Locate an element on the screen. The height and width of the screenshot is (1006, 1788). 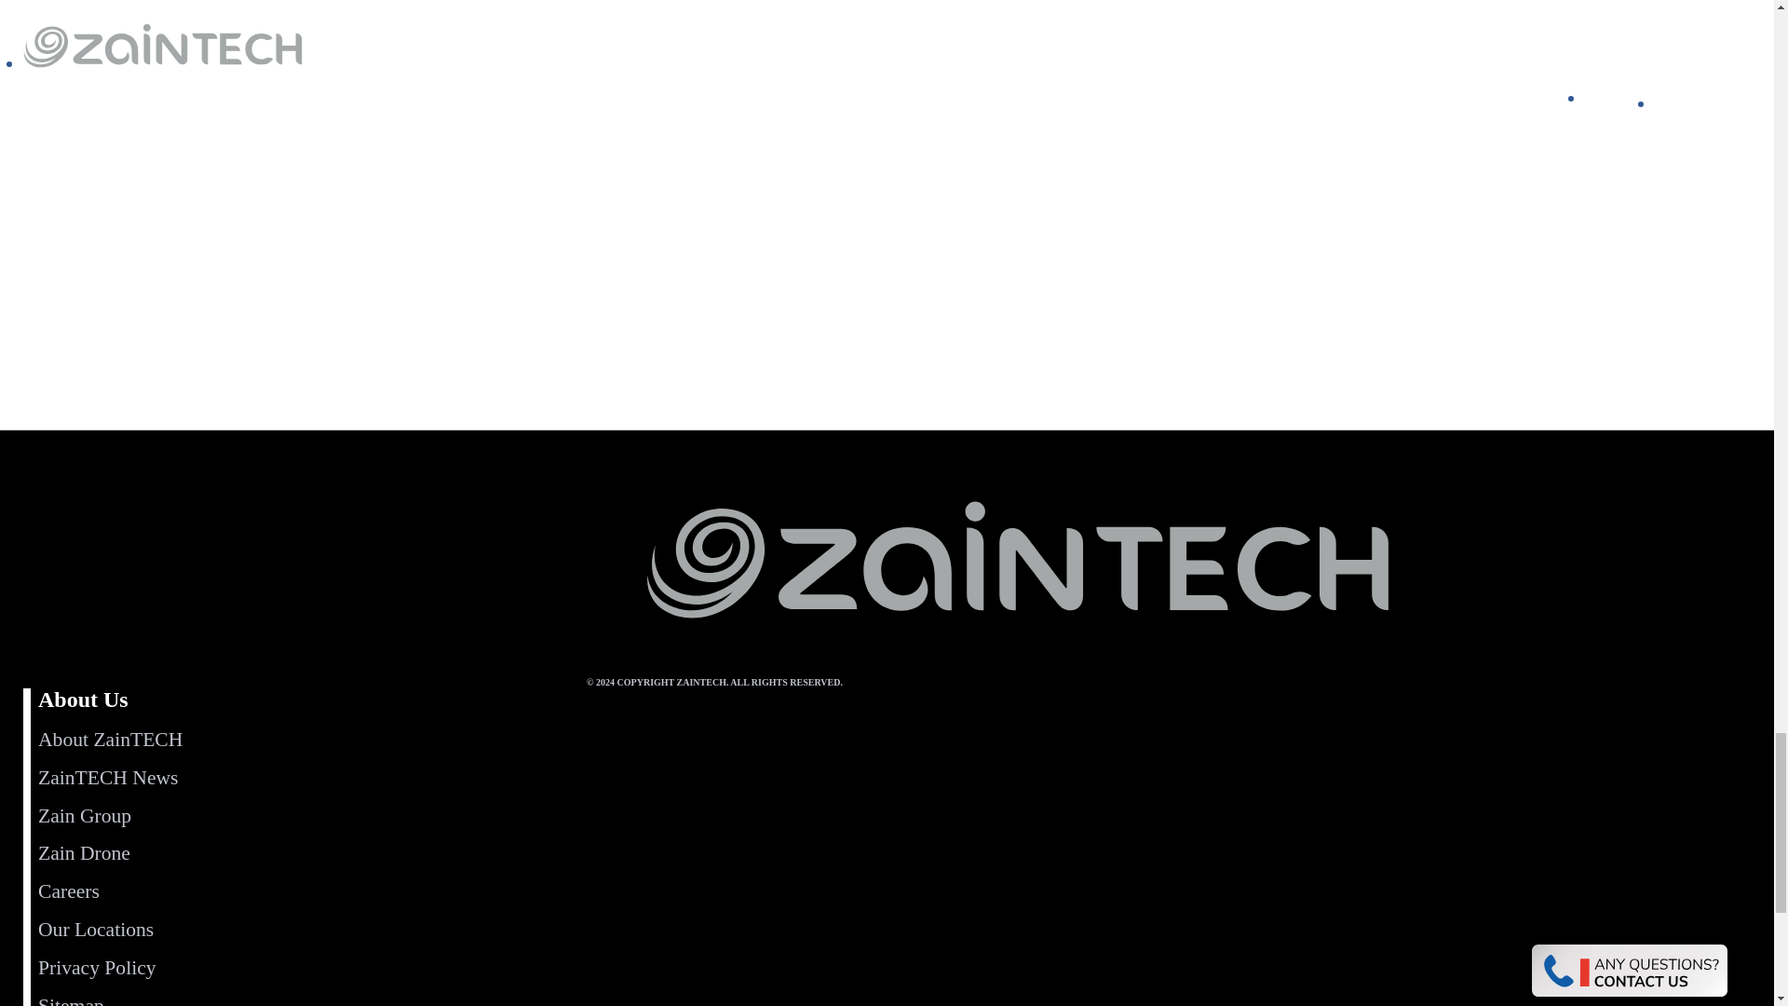
Careers is located at coordinates (69, 890).